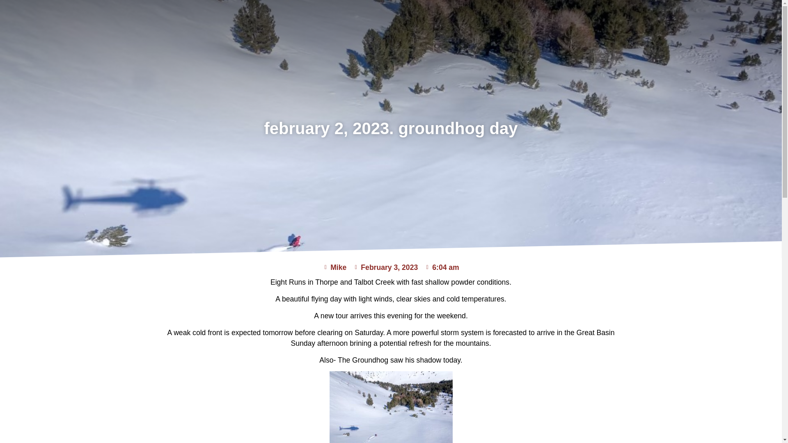 Image resolution: width=788 pixels, height=443 pixels. Describe the element at coordinates (385, 267) in the screenshot. I see `February 3, 2023` at that location.